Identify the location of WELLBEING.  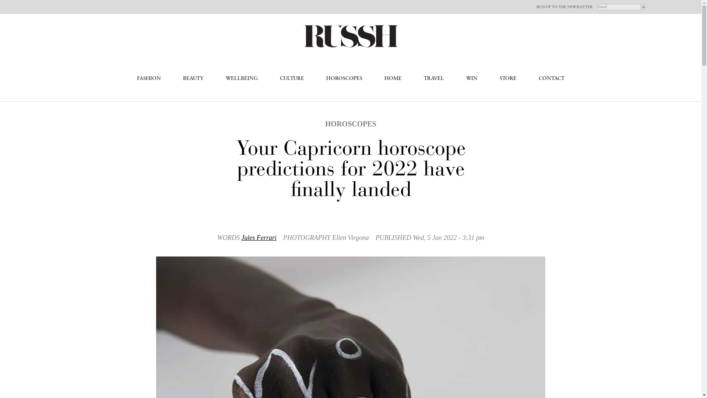
(242, 78).